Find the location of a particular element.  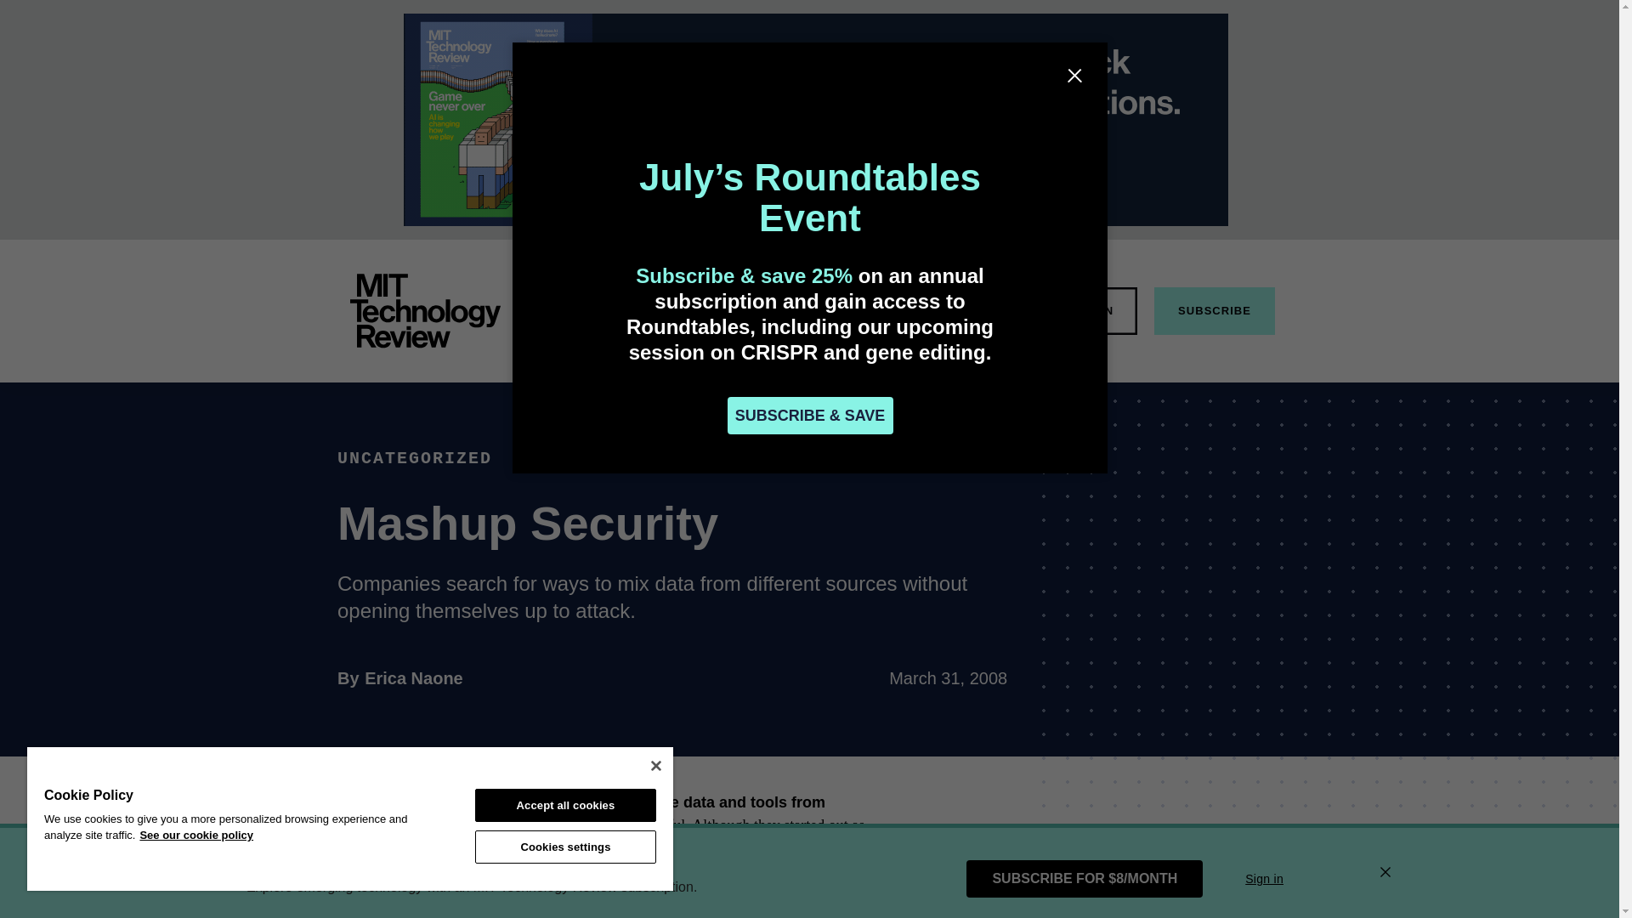

Topics is located at coordinates (425, 311).